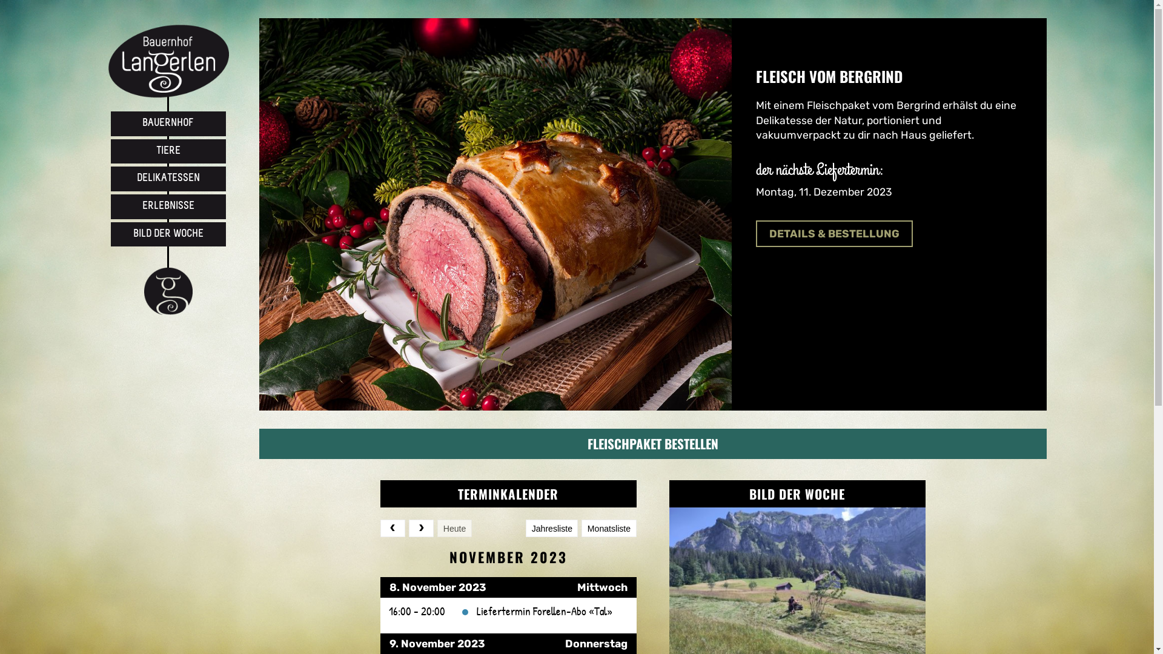 This screenshot has height=654, width=1163. What do you see at coordinates (552, 529) in the screenshot?
I see `Jahresliste` at bounding box center [552, 529].